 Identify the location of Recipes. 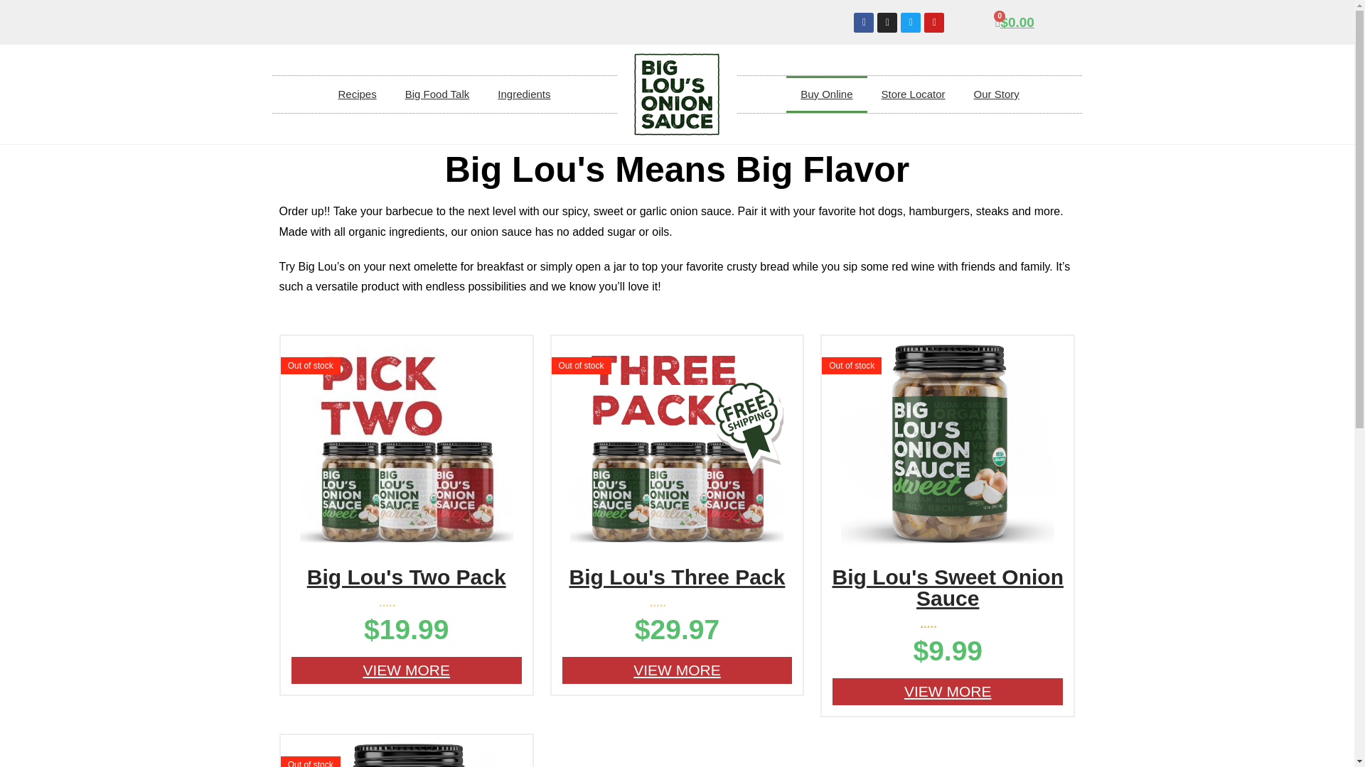
(357, 94).